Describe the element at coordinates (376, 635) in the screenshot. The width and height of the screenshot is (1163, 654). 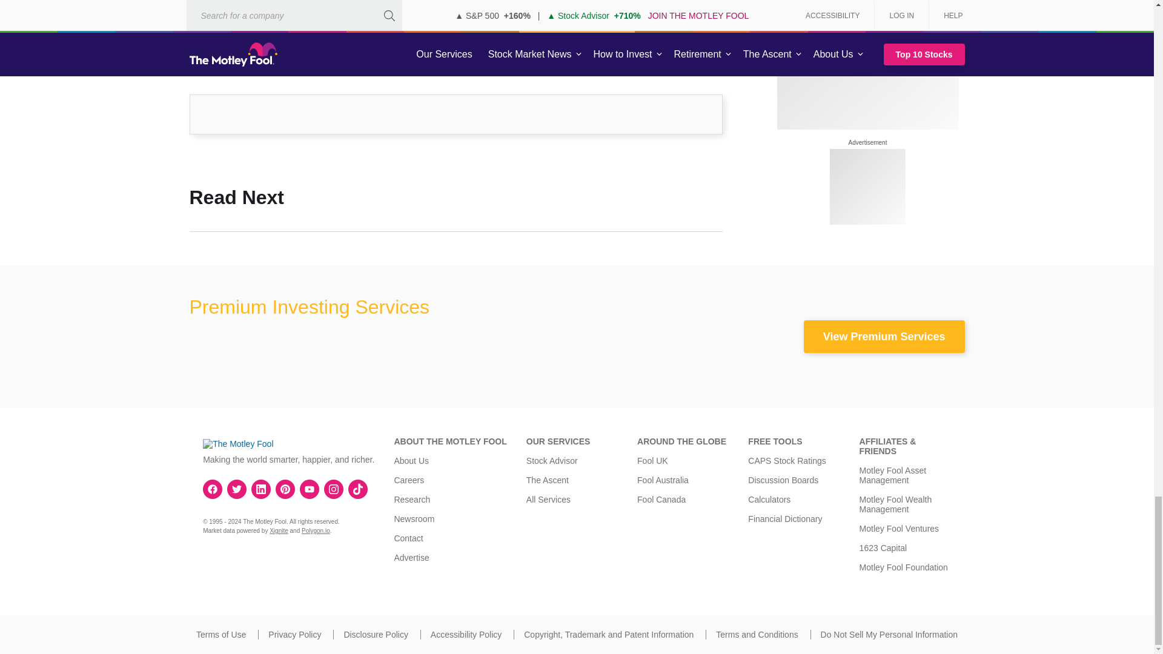
I see `Disclosure Policy` at that location.